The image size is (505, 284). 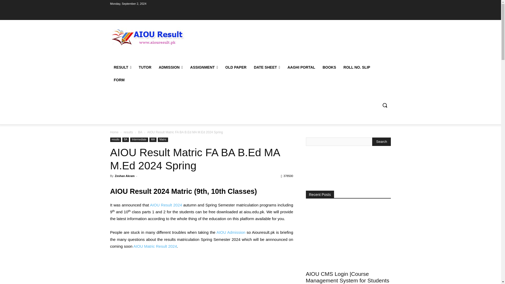 What do you see at coordinates (148, 36) in the screenshot?
I see `AIOU Result .pk` at bounding box center [148, 36].